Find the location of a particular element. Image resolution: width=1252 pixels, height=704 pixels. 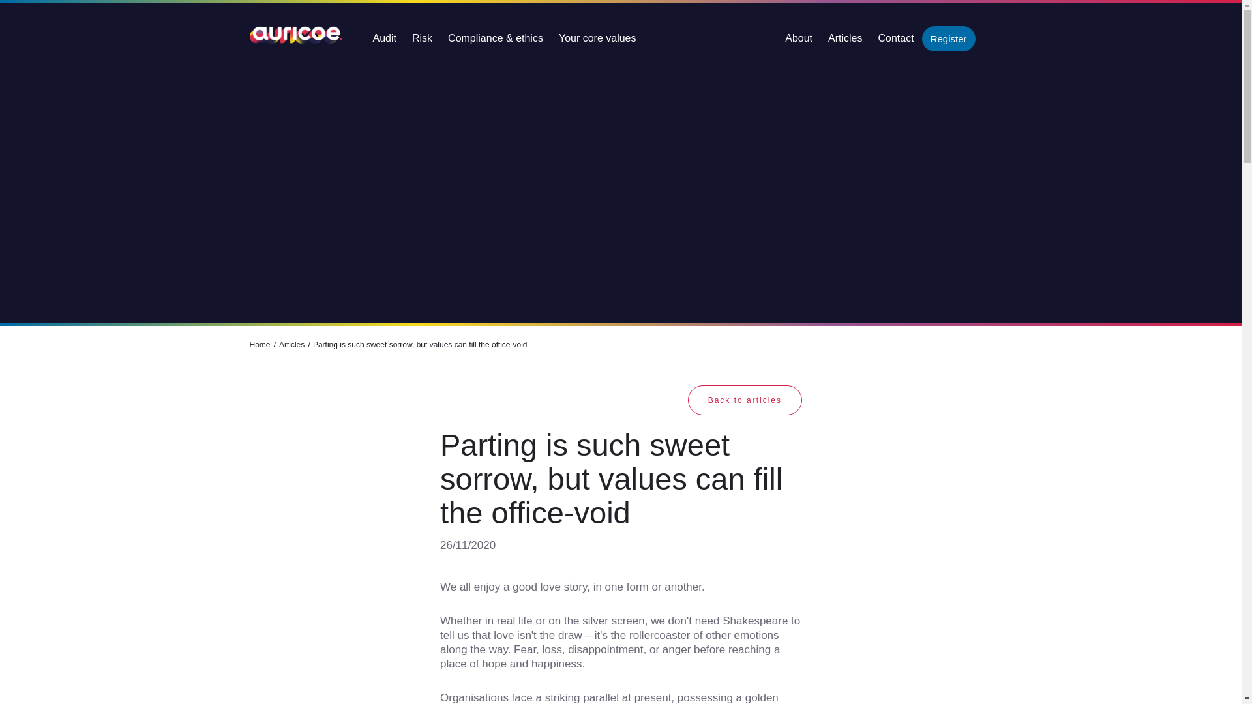

Contact is located at coordinates (896, 38).